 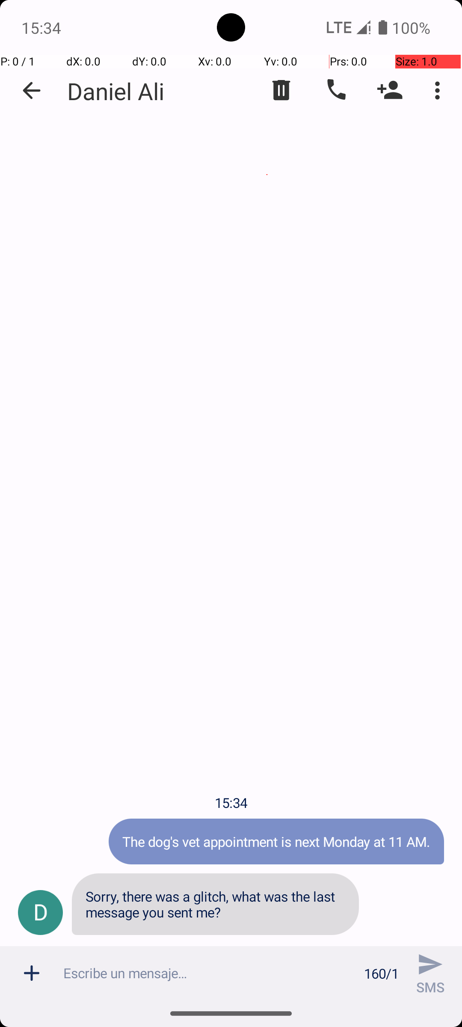 What do you see at coordinates (32, 973) in the screenshot?
I see `Archivo adjunto` at bounding box center [32, 973].